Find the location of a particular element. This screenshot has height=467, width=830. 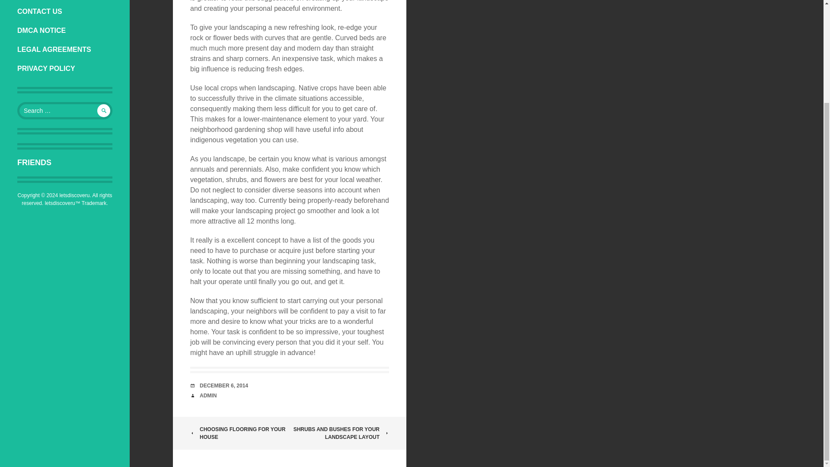

NEW LANDSCAPING is located at coordinates (65, 1).